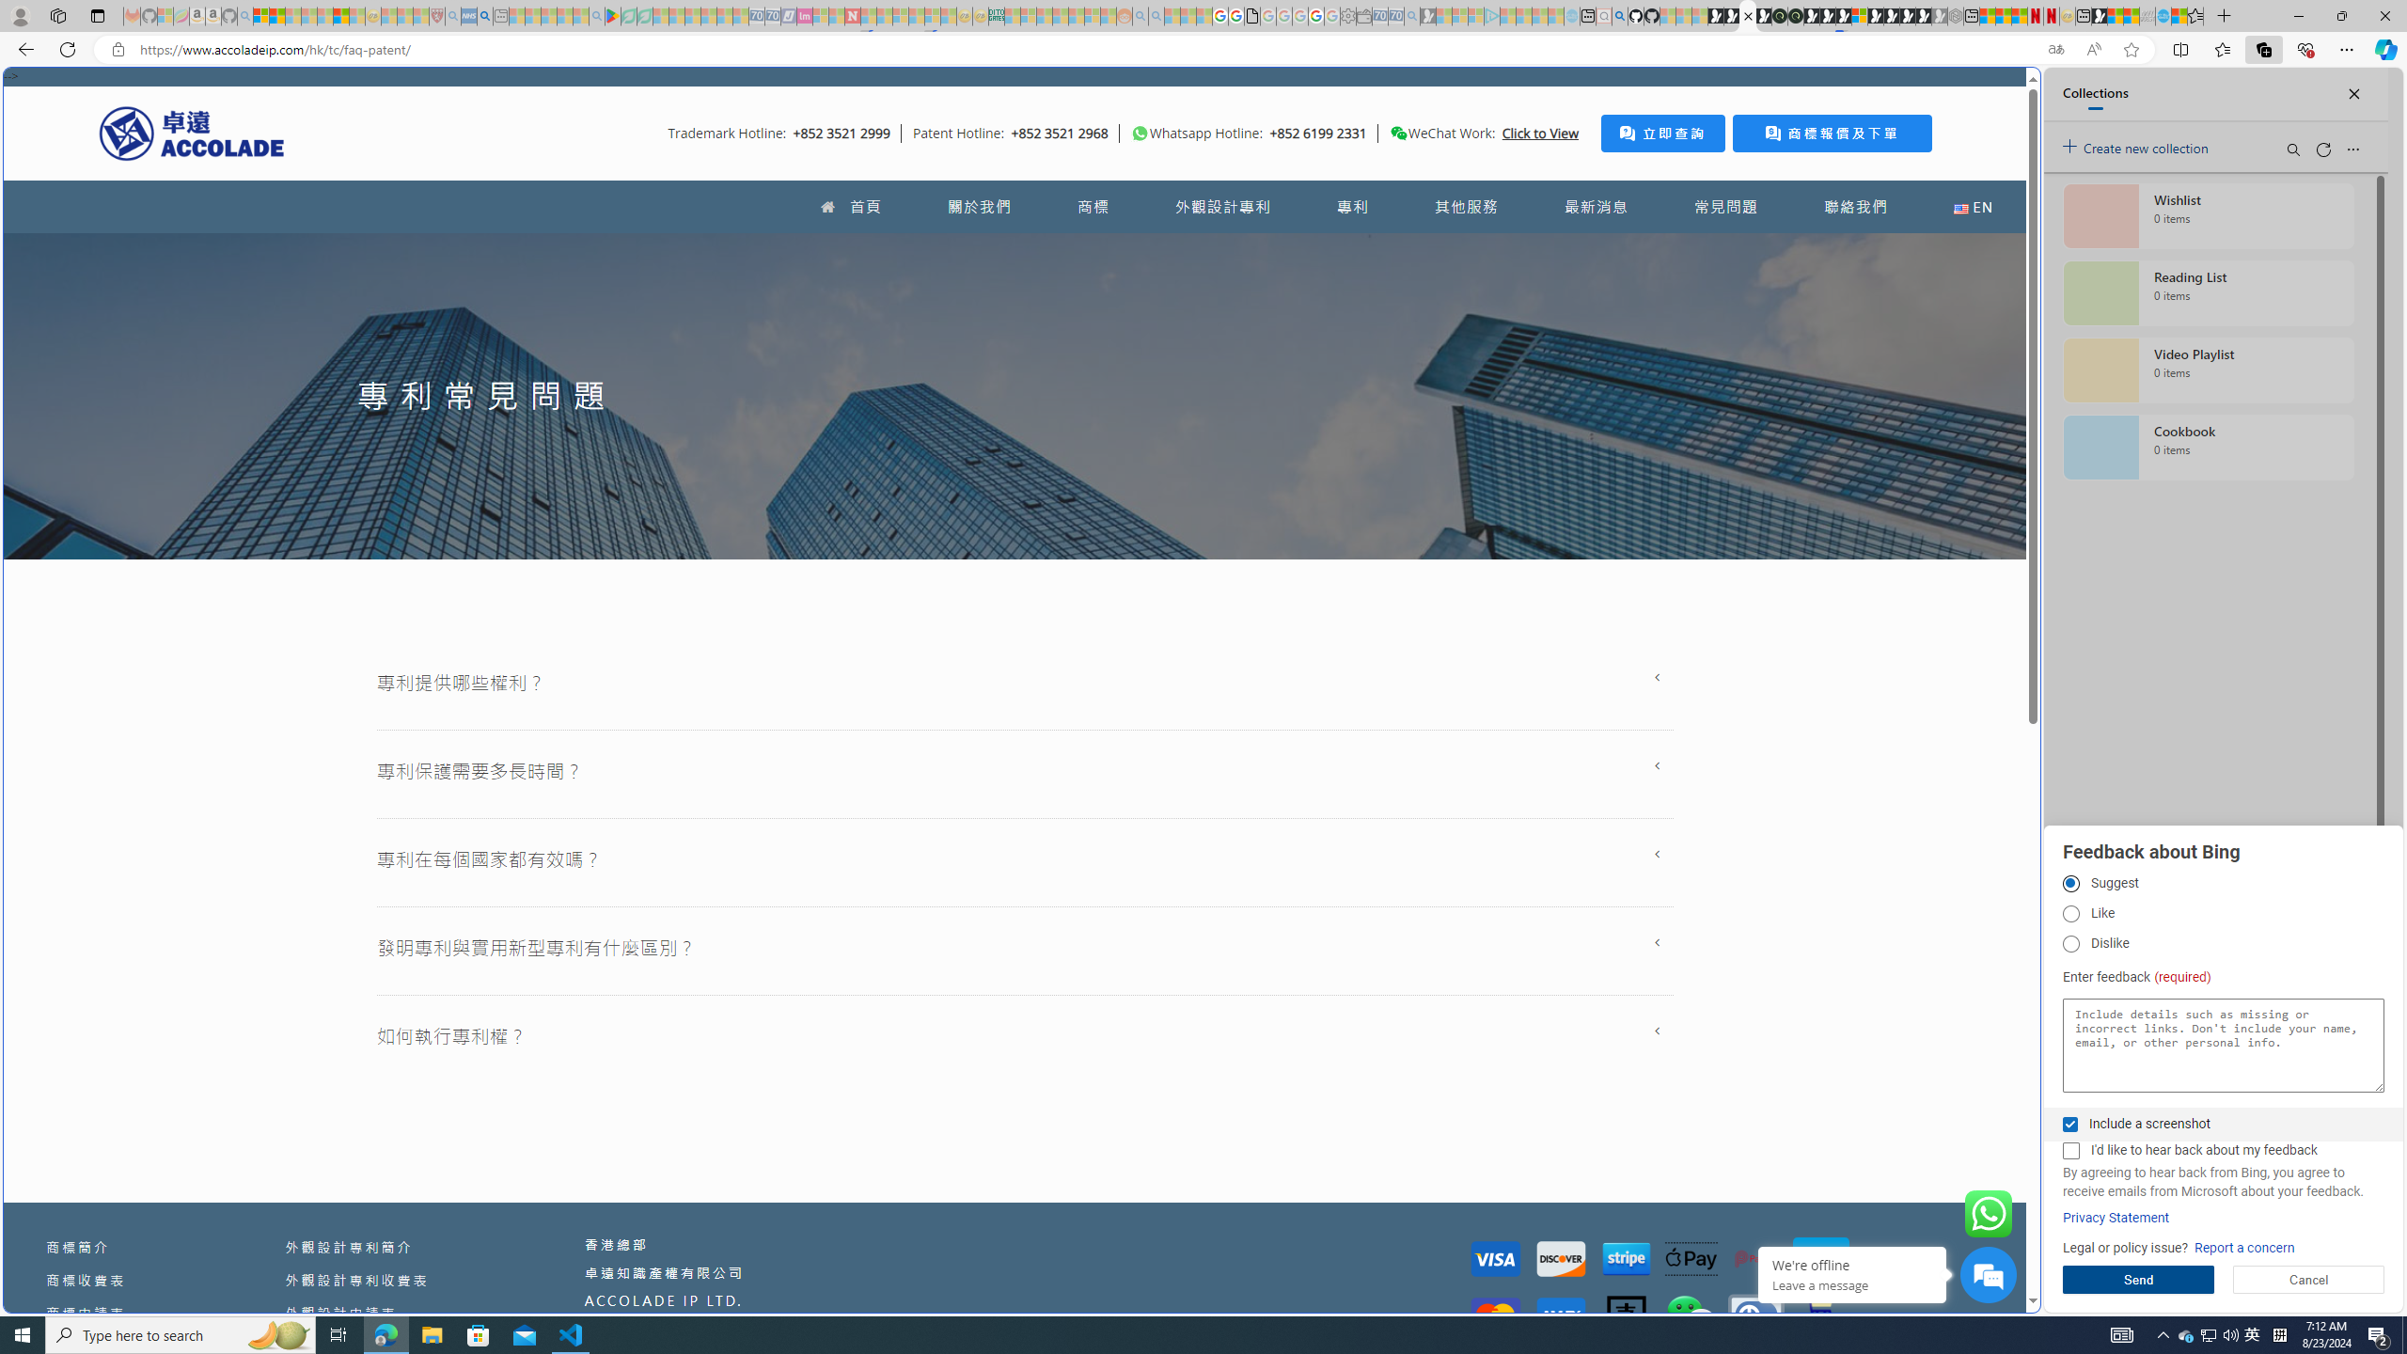  Describe the element at coordinates (2309, 1280) in the screenshot. I see `Cancel` at that location.